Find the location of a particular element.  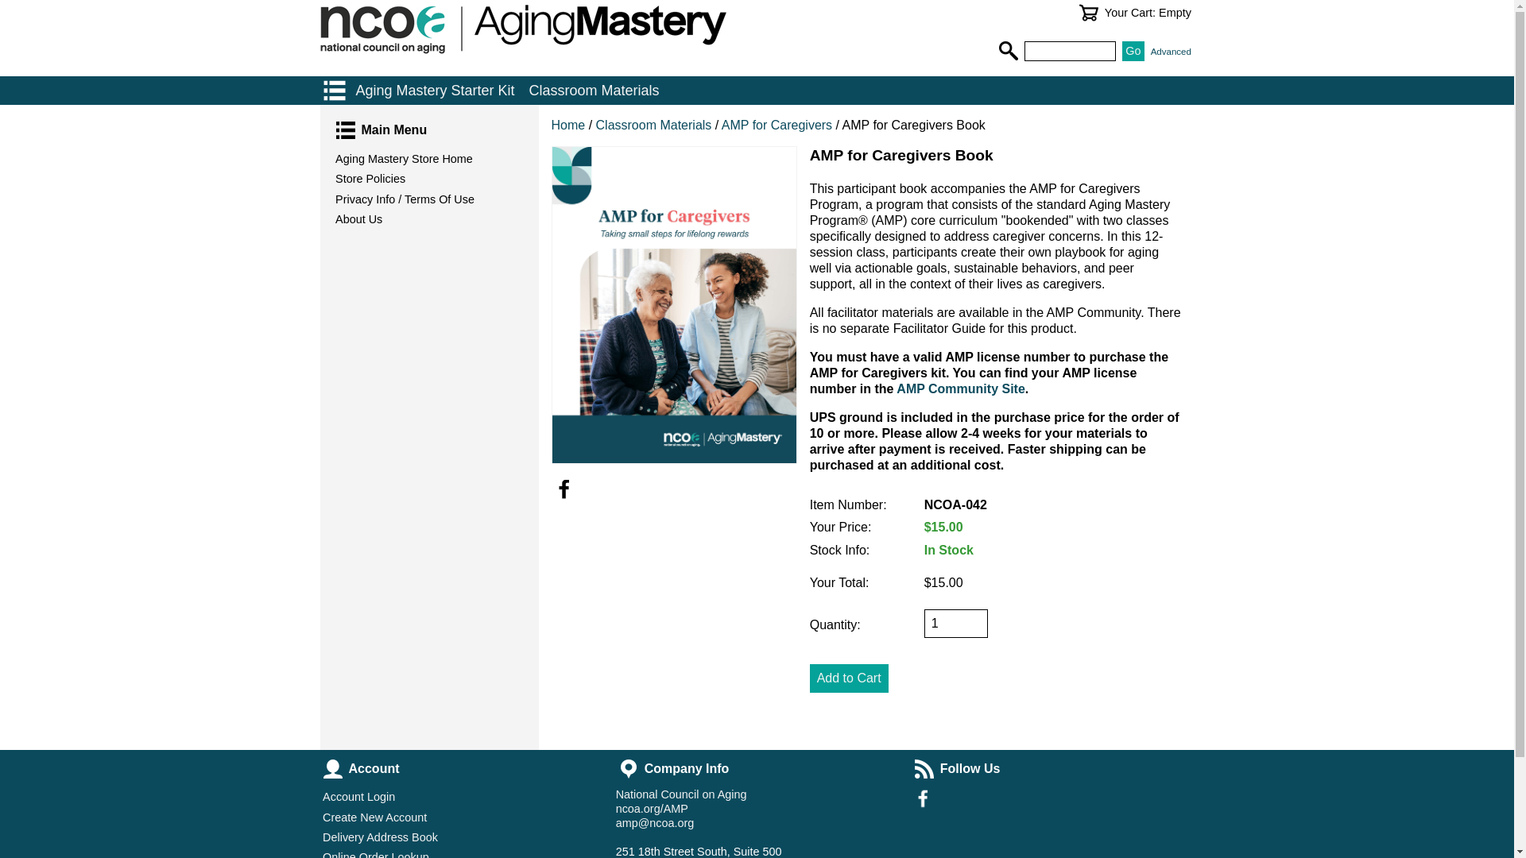

Home is located at coordinates (568, 126).